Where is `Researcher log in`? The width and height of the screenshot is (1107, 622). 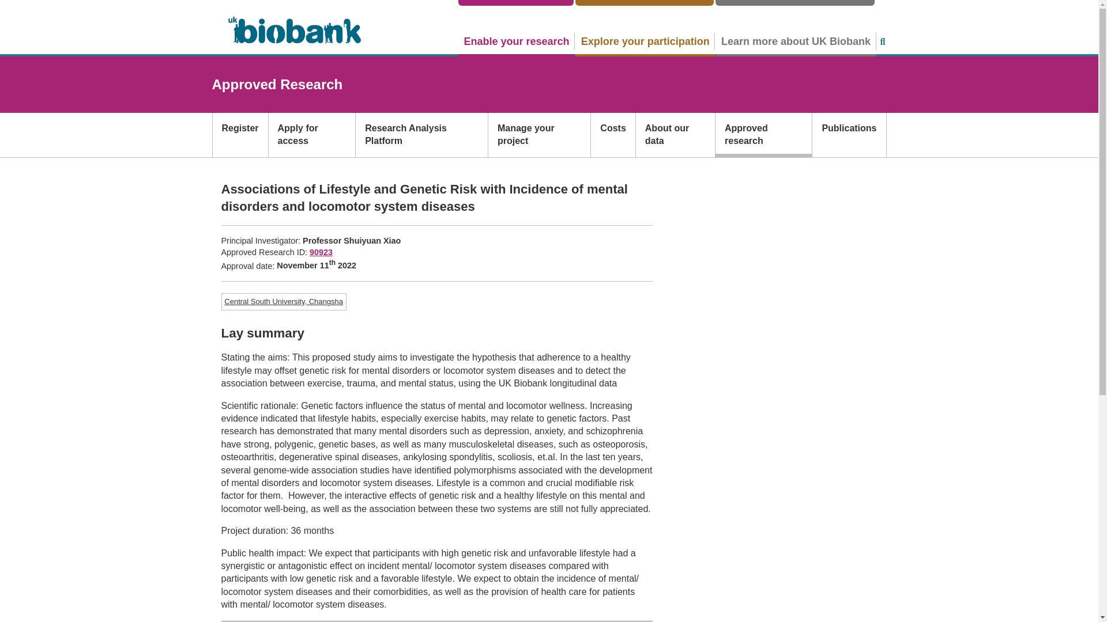
Researcher log in is located at coordinates (515, 2).